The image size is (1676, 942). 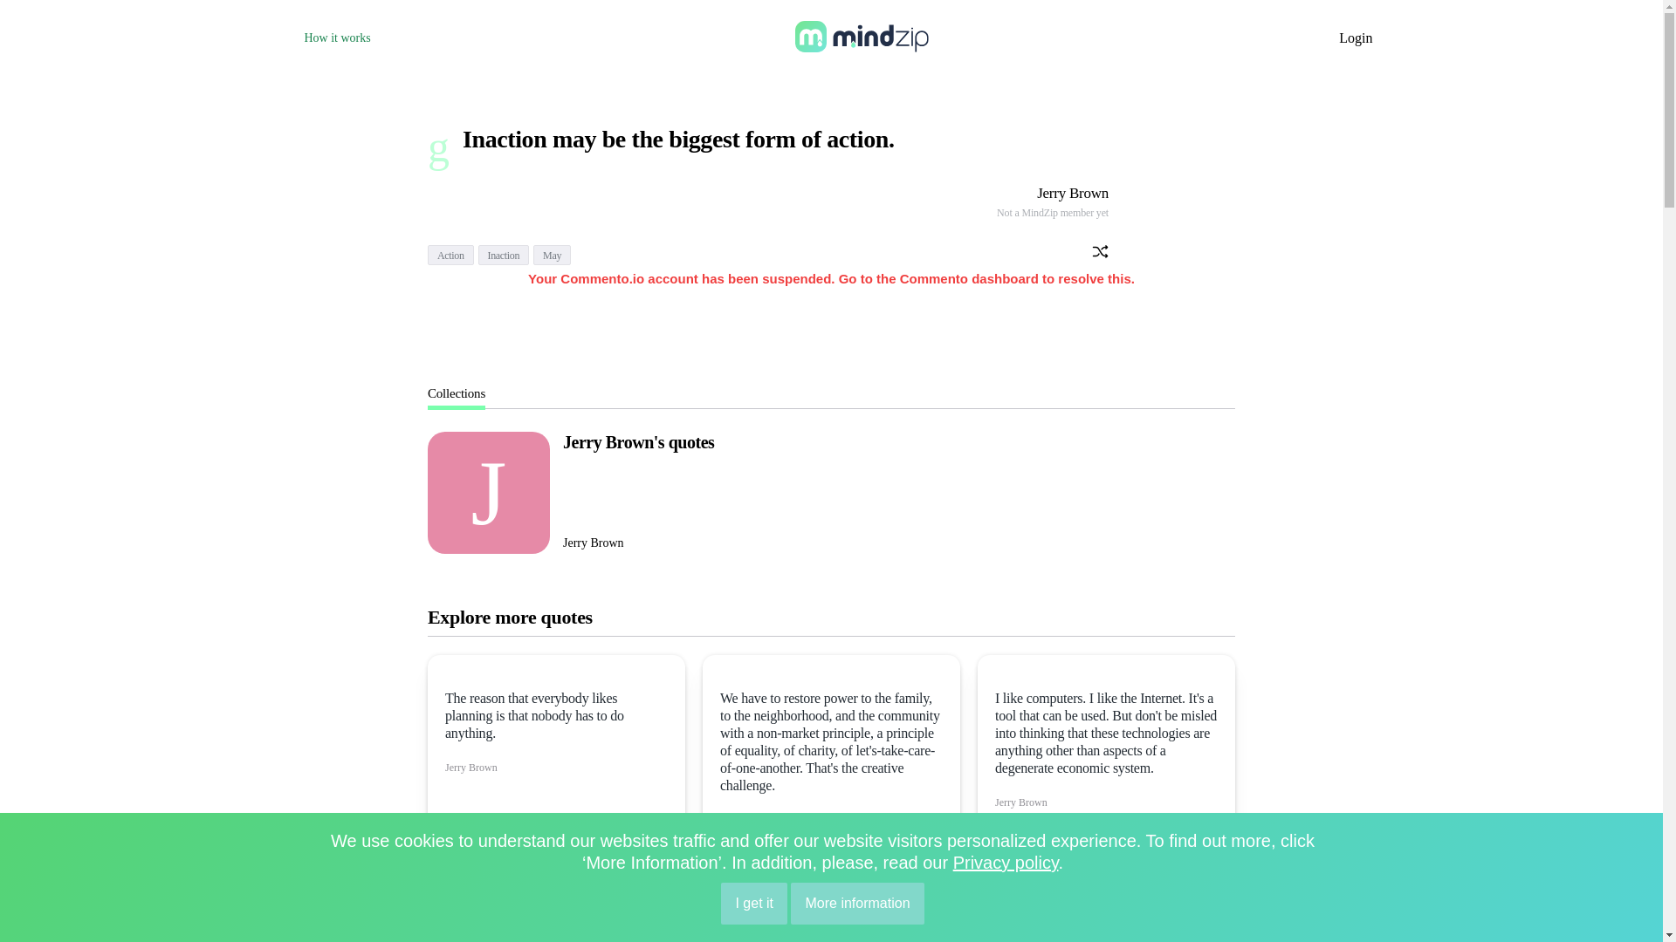 I want to click on Collections, so click(x=456, y=392).